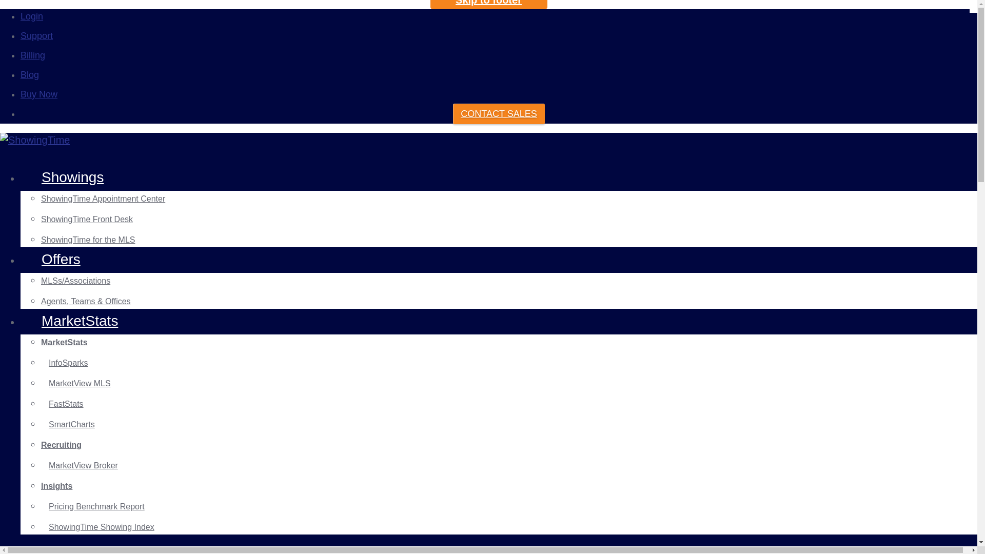 This screenshot has height=554, width=985. What do you see at coordinates (56, 485) in the screenshot?
I see `Insights` at bounding box center [56, 485].